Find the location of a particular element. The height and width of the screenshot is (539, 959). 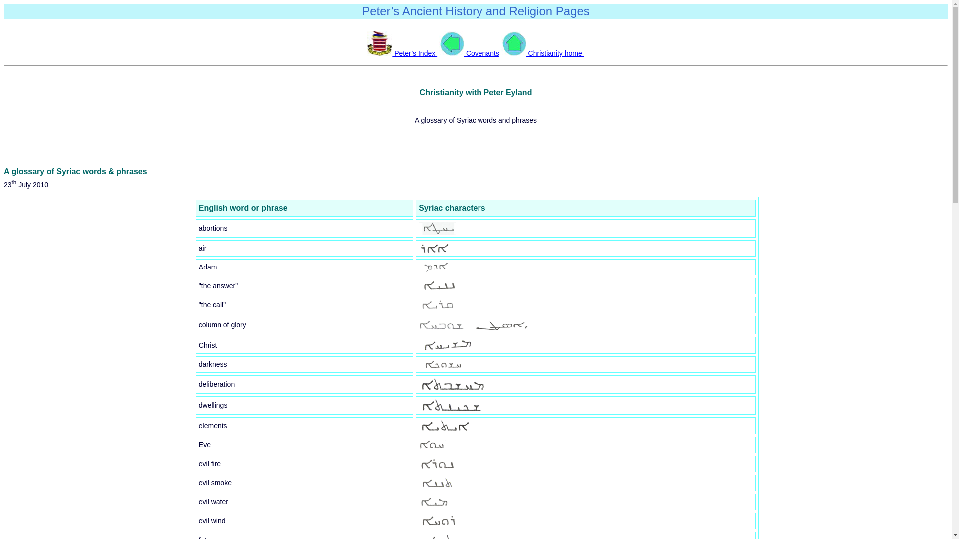

 Christianity home  is located at coordinates (543, 53).